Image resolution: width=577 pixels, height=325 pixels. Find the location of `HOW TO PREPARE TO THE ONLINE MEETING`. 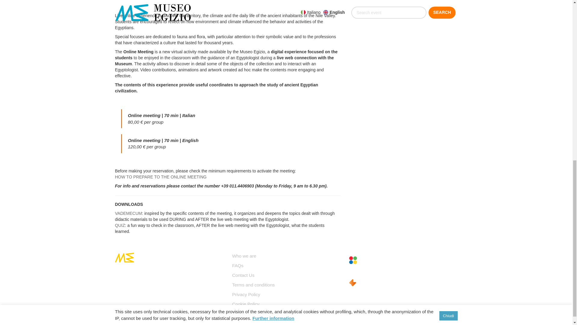

HOW TO PREPARE TO THE ONLINE MEETING is located at coordinates (160, 177).